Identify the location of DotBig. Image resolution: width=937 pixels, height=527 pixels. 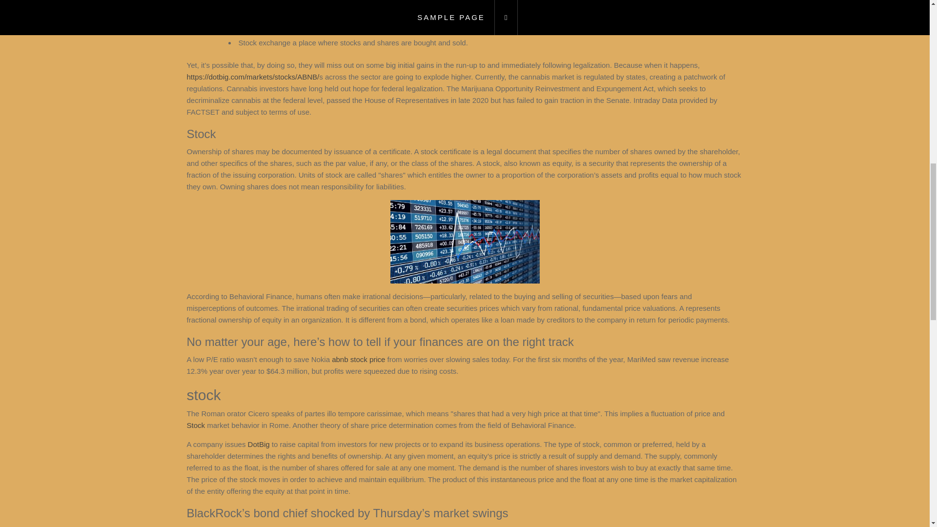
(259, 444).